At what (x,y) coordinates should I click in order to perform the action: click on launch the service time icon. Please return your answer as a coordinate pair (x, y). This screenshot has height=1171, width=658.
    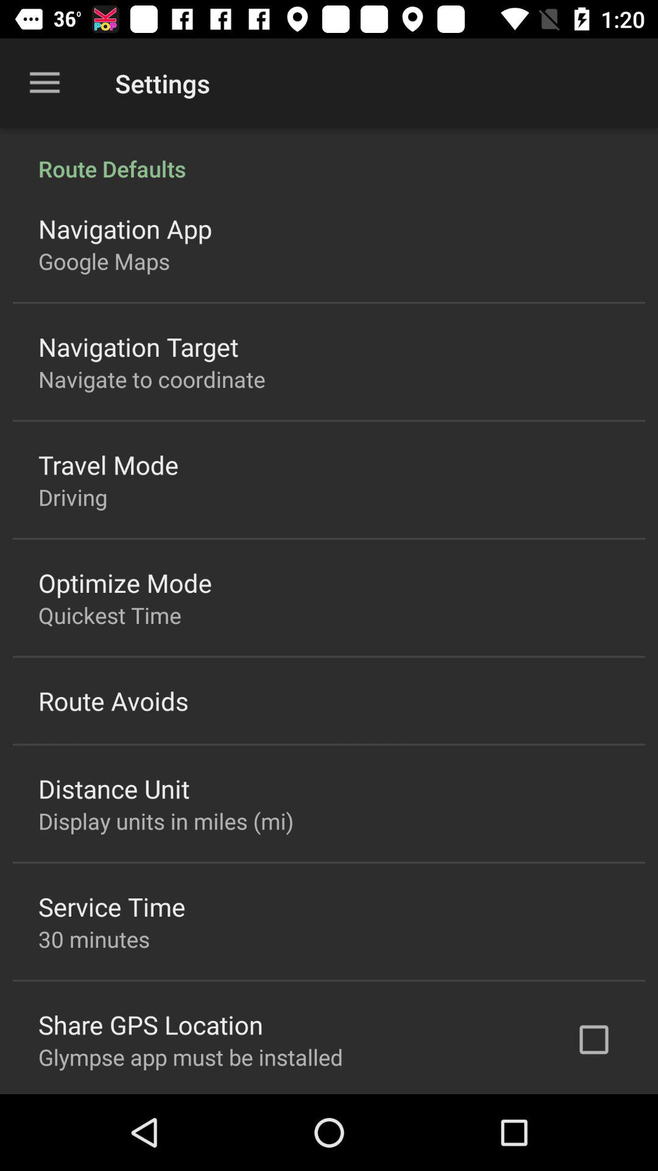
    Looking at the image, I should click on (112, 906).